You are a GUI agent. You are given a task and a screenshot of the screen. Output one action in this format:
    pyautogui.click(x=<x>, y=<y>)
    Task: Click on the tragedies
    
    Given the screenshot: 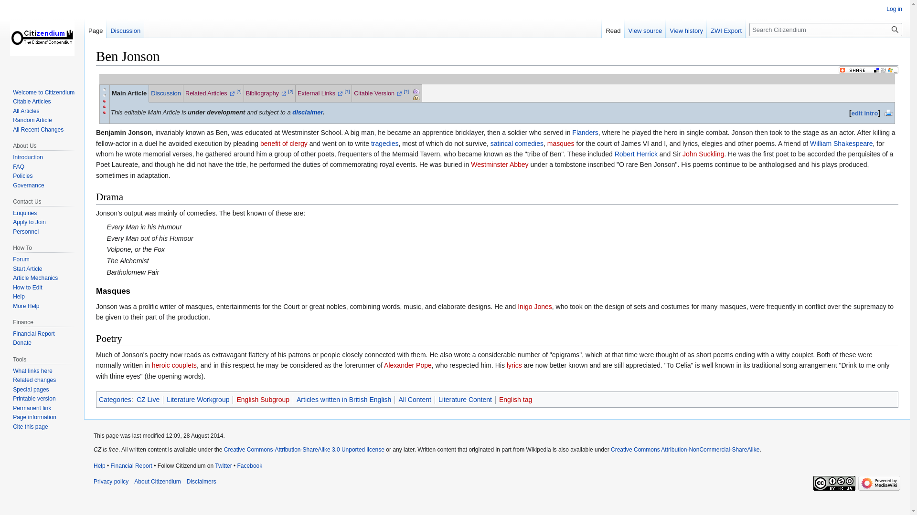 What is the action you would take?
    pyautogui.click(x=385, y=143)
    